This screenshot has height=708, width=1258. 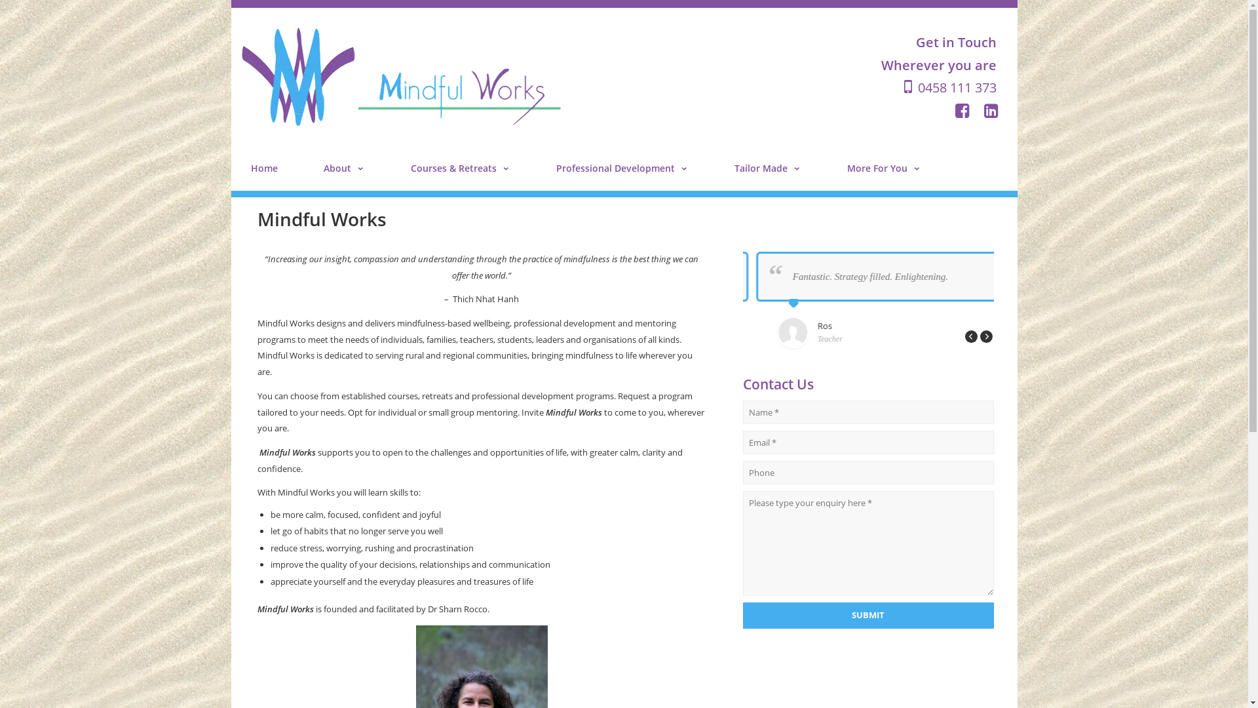 I want to click on Courses & Retreats, so click(x=460, y=168).